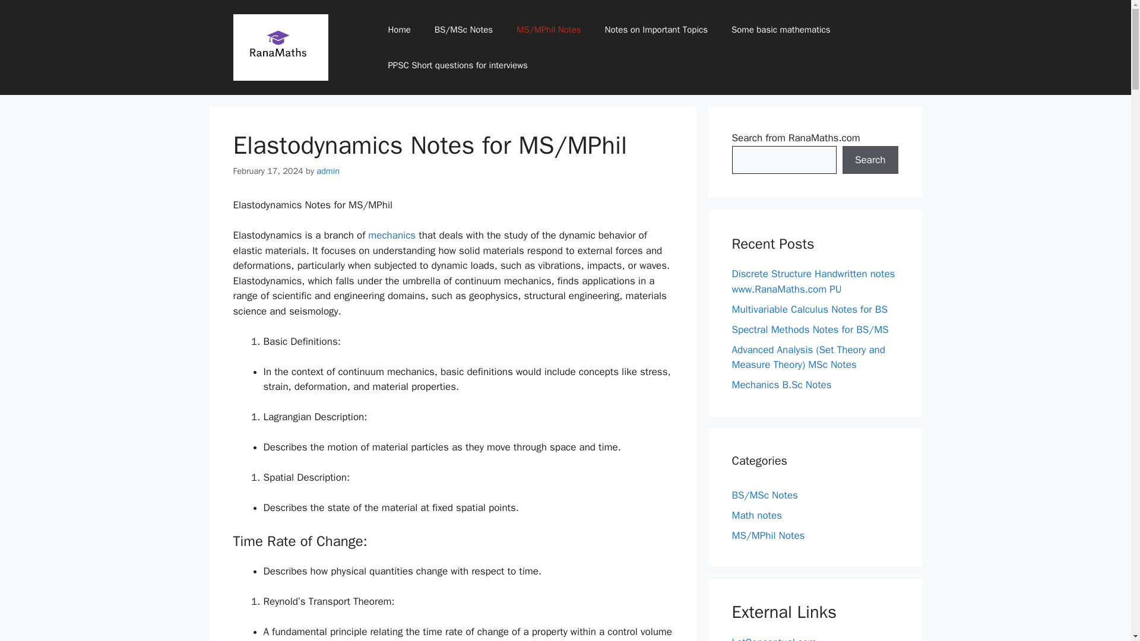 The image size is (1140, 641). I want to click on Mechanics B.Sc Notes, so click(781, 385).